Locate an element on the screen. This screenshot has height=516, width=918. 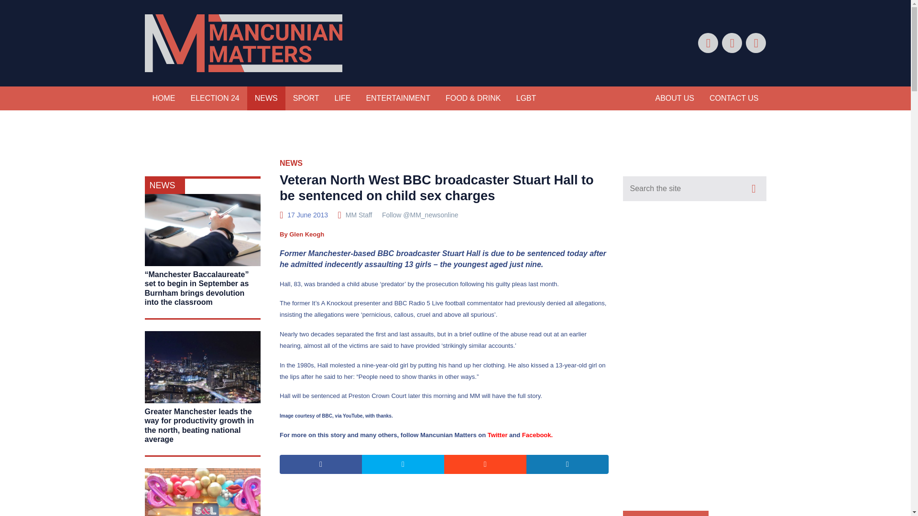
NEWS is located at coordinates (291, 162).